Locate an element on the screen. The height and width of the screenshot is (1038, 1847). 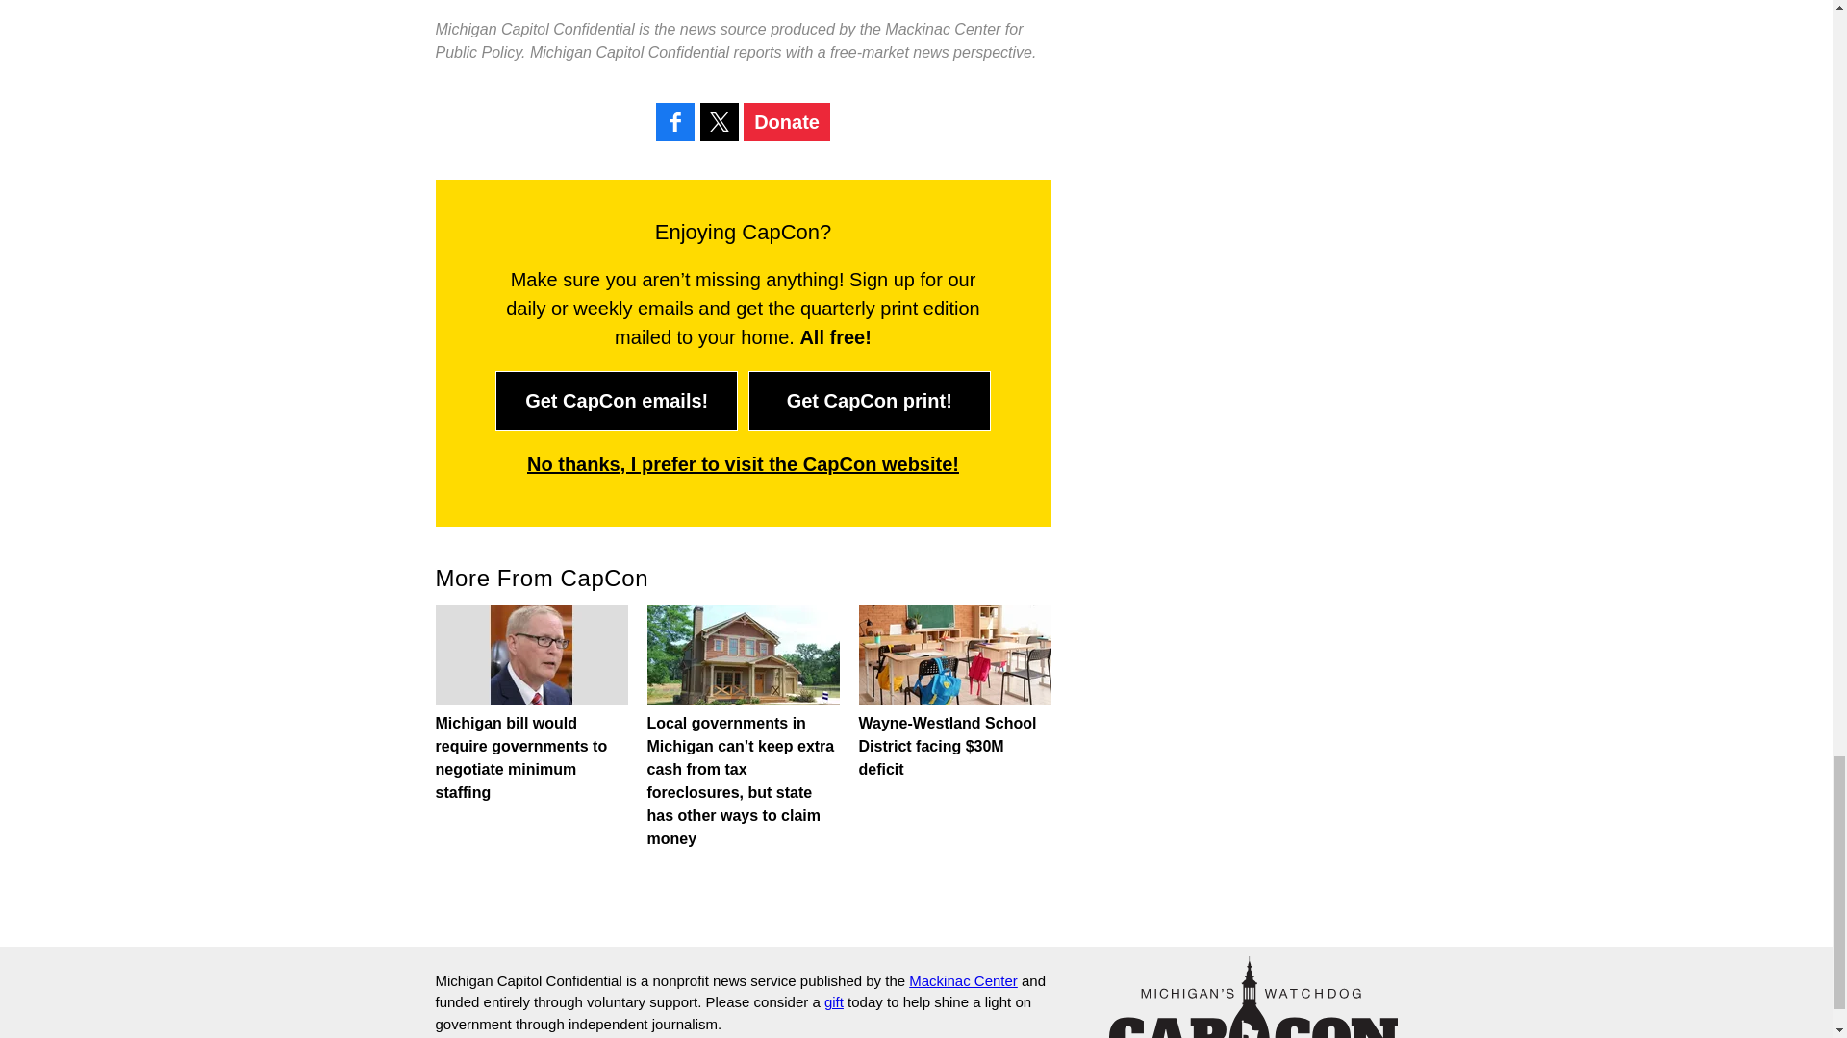
Donate is located at coordinates (787, 121).